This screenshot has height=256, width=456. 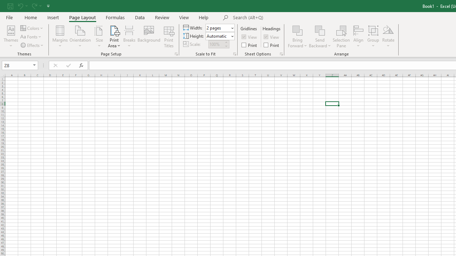 What do you see at coordinates (272, 45) in the screenshot?
I see `Print` at bounding box center [272, 45].